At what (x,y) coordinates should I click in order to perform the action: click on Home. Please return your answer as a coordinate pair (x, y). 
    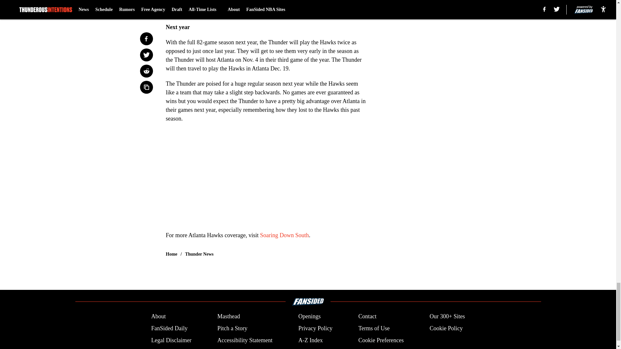
    Looking at the image, I should click on (171, 254).